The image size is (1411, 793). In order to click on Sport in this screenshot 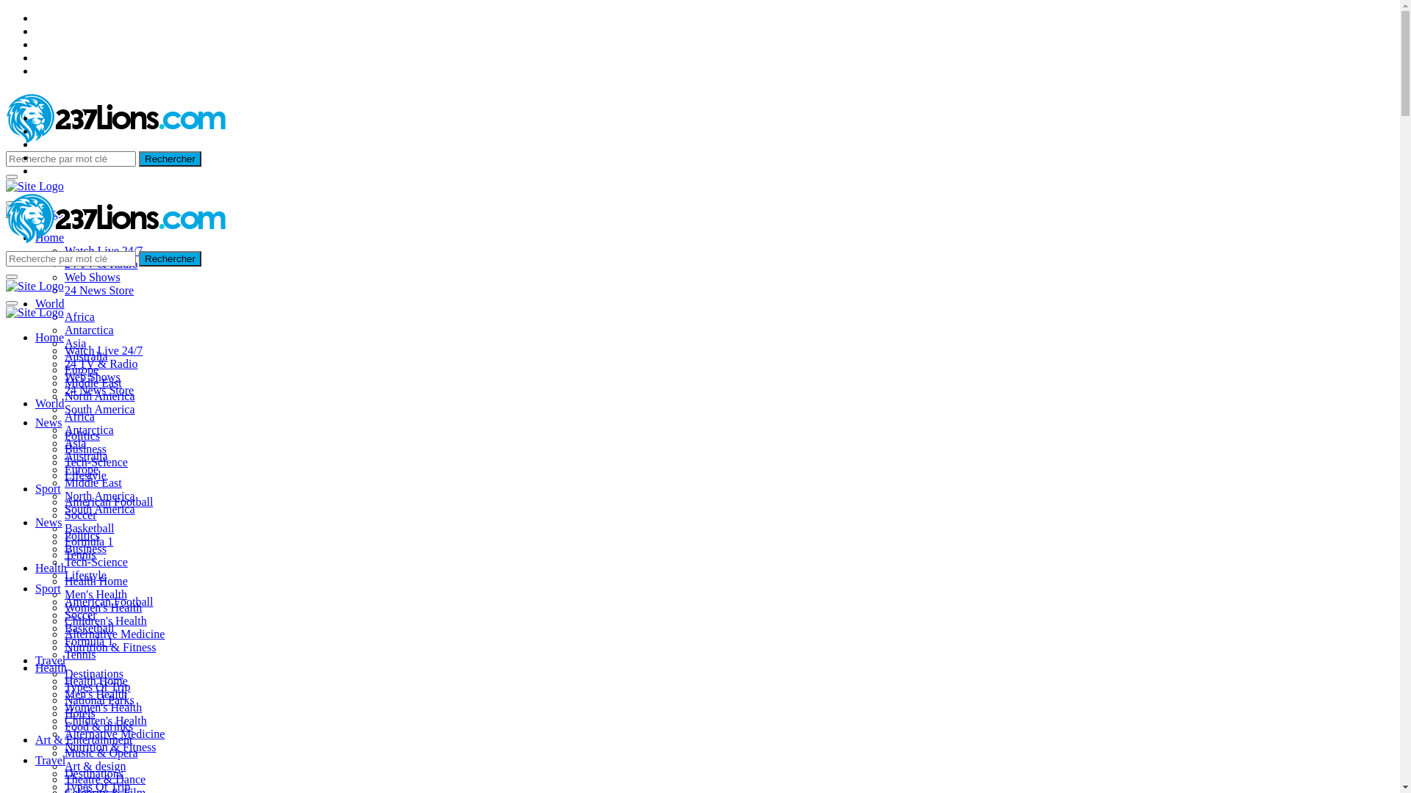, I will do `click(49, 589)`.